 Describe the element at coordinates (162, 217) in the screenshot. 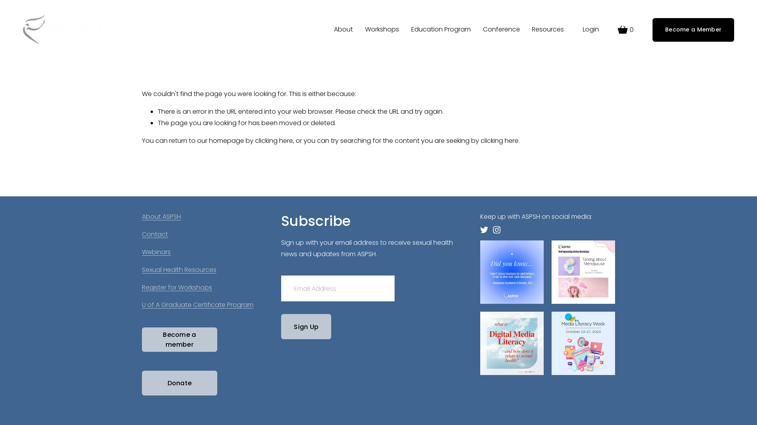

I see `About ASPSH` at that location.